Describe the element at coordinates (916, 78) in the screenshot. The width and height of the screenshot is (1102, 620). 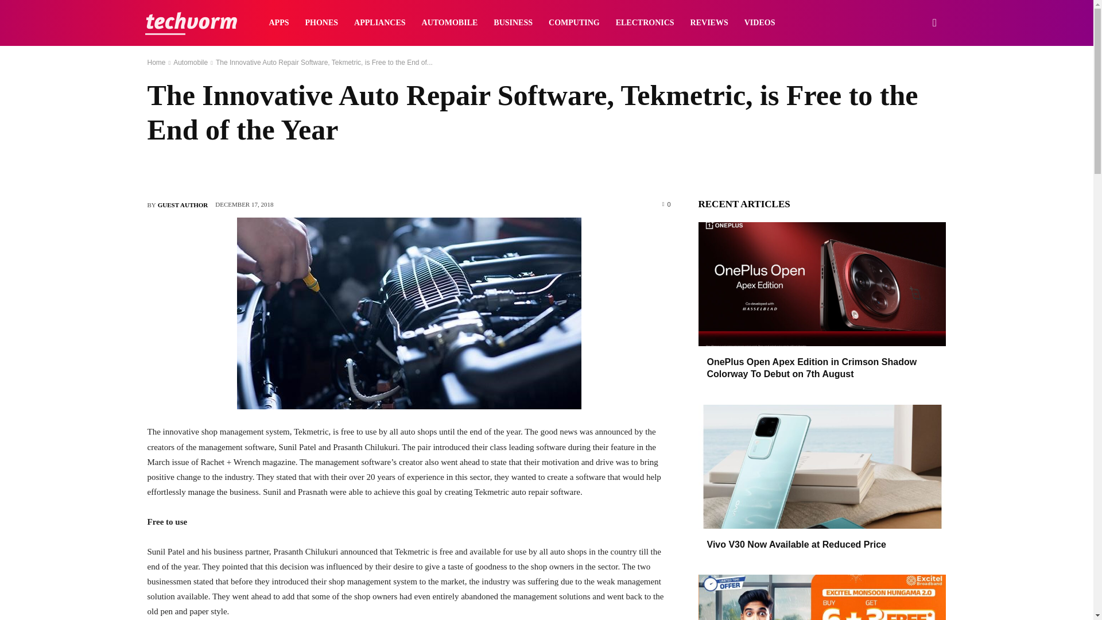
I see `Search` at that location.